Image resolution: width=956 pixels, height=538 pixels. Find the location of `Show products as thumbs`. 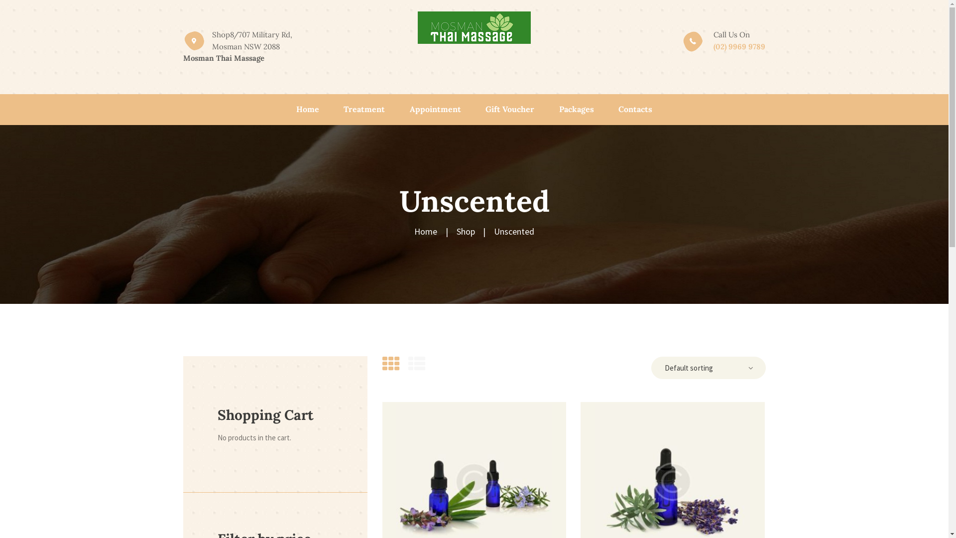

Show products as thumbs is located at coordinates (391, 364).